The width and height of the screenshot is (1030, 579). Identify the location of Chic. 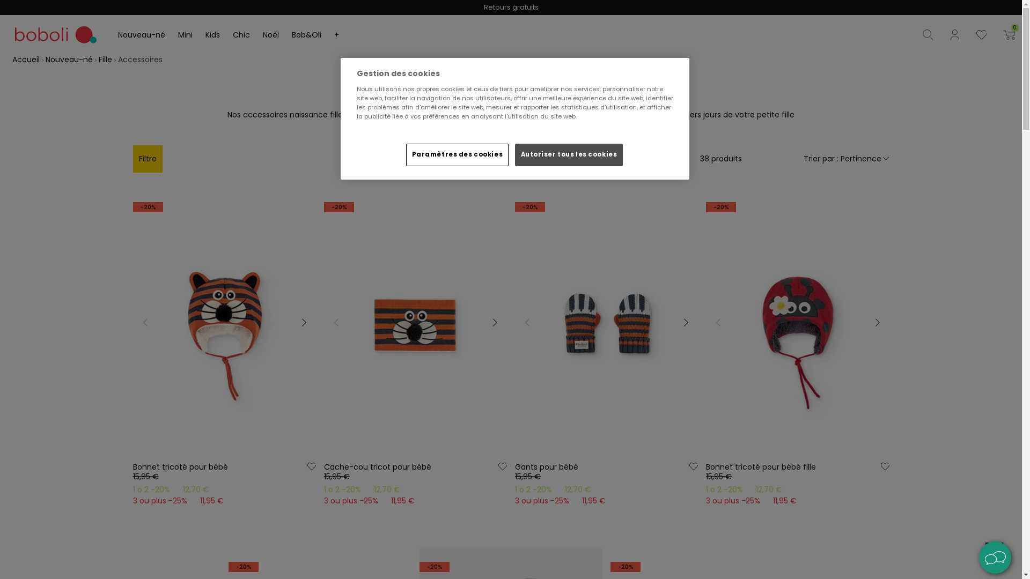
(241, 35).